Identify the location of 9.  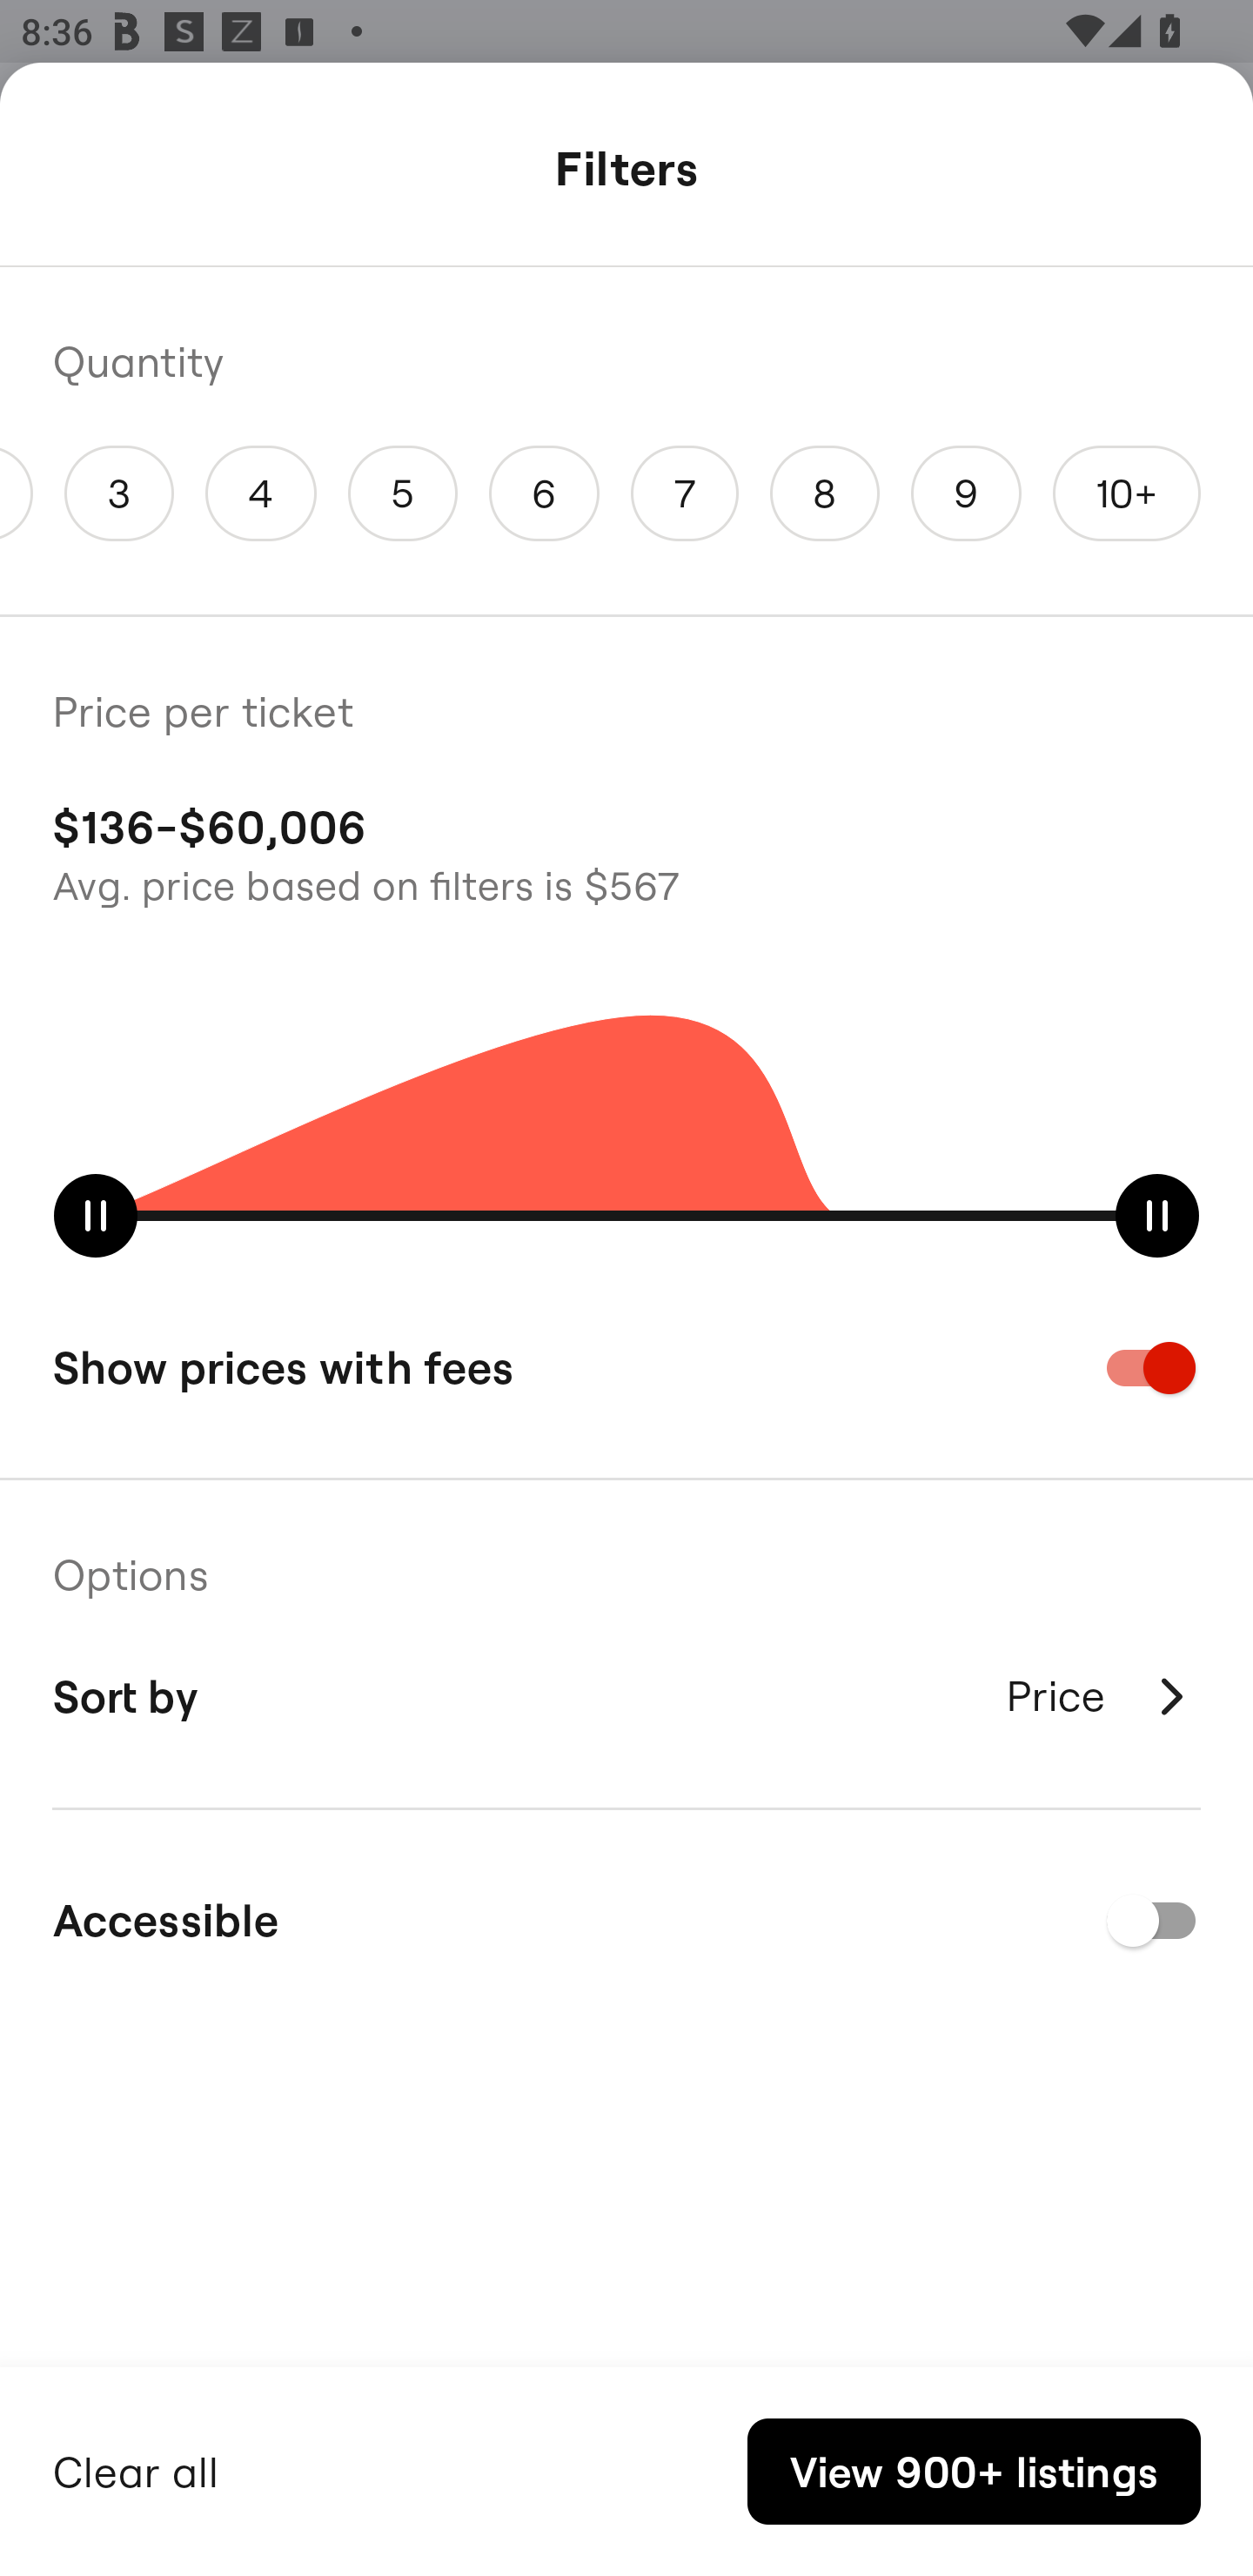
(967, 493).